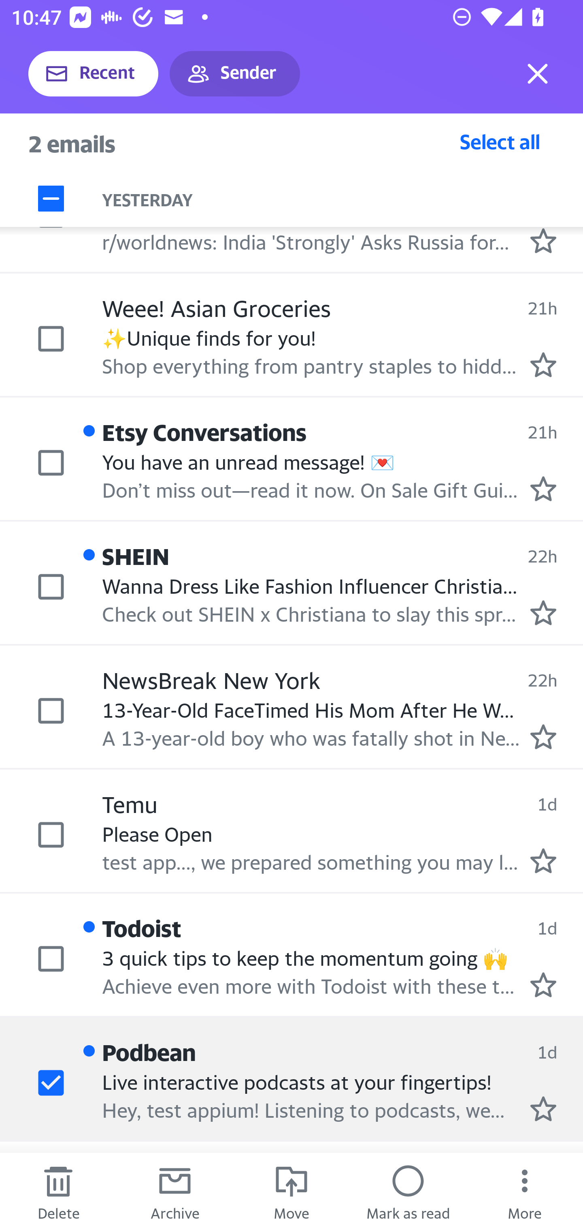  Describe the element at coordinates (525, 1192) in the screenshot. I see `More` at that location.